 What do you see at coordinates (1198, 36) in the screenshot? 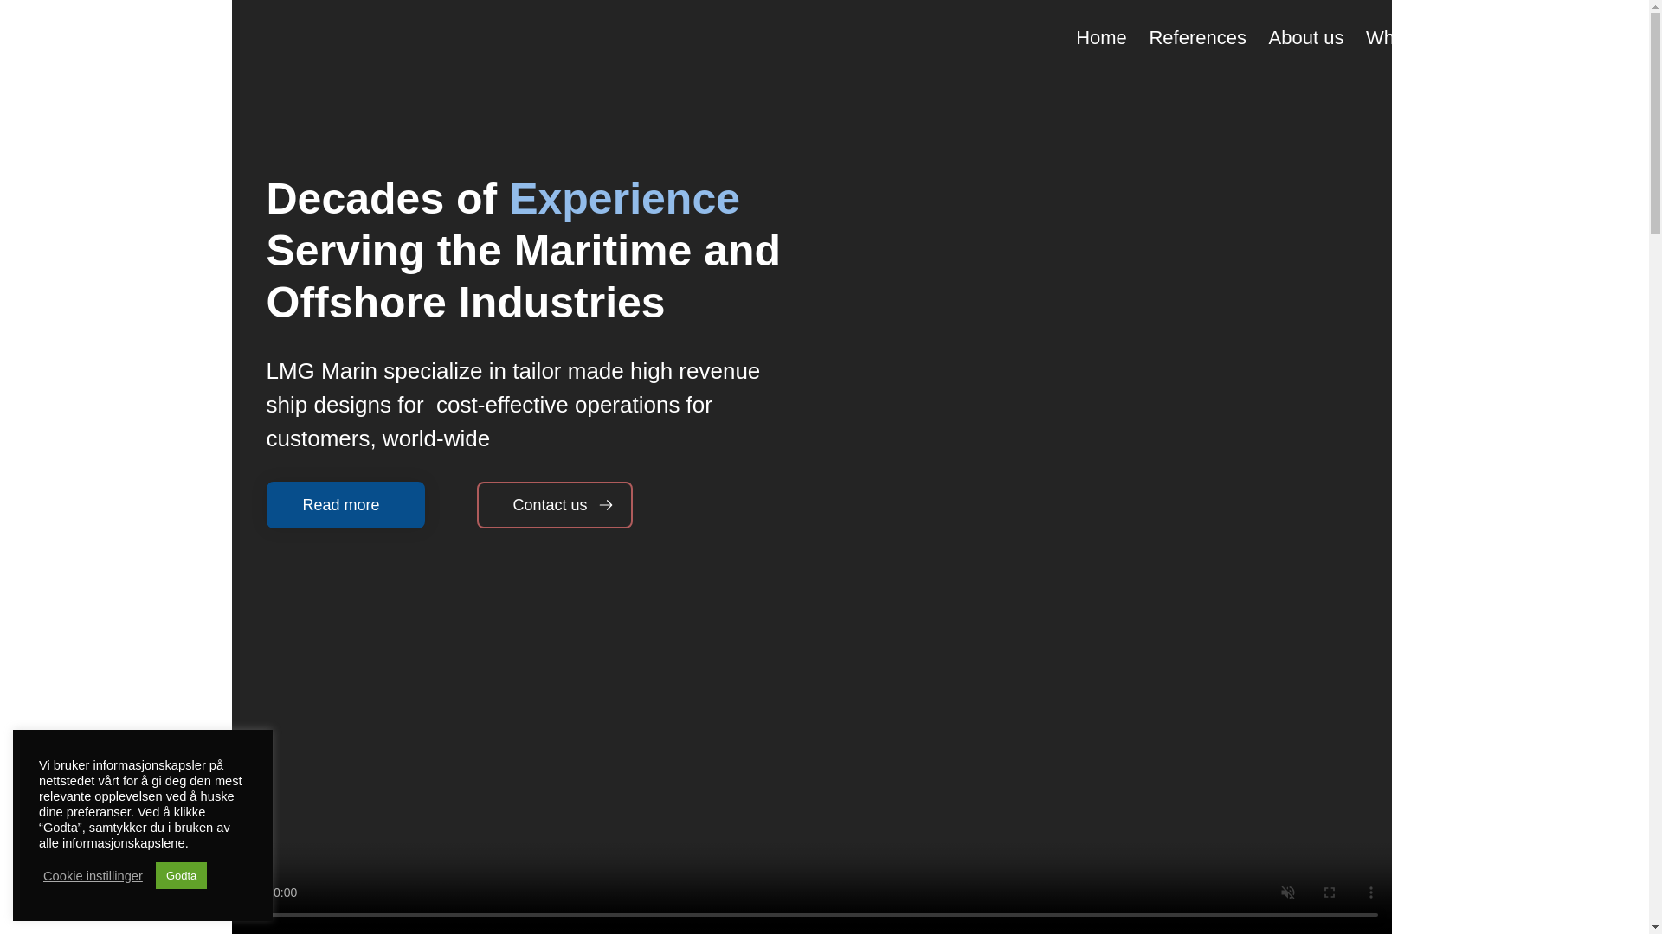
I see `References` at bounding box center [1198, 36].